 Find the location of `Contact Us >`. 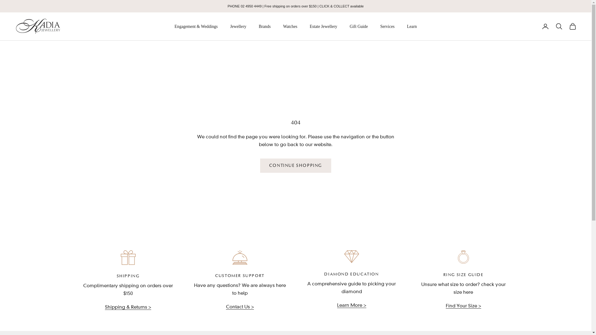

Contact Us > is located at coordinates (240, 307).